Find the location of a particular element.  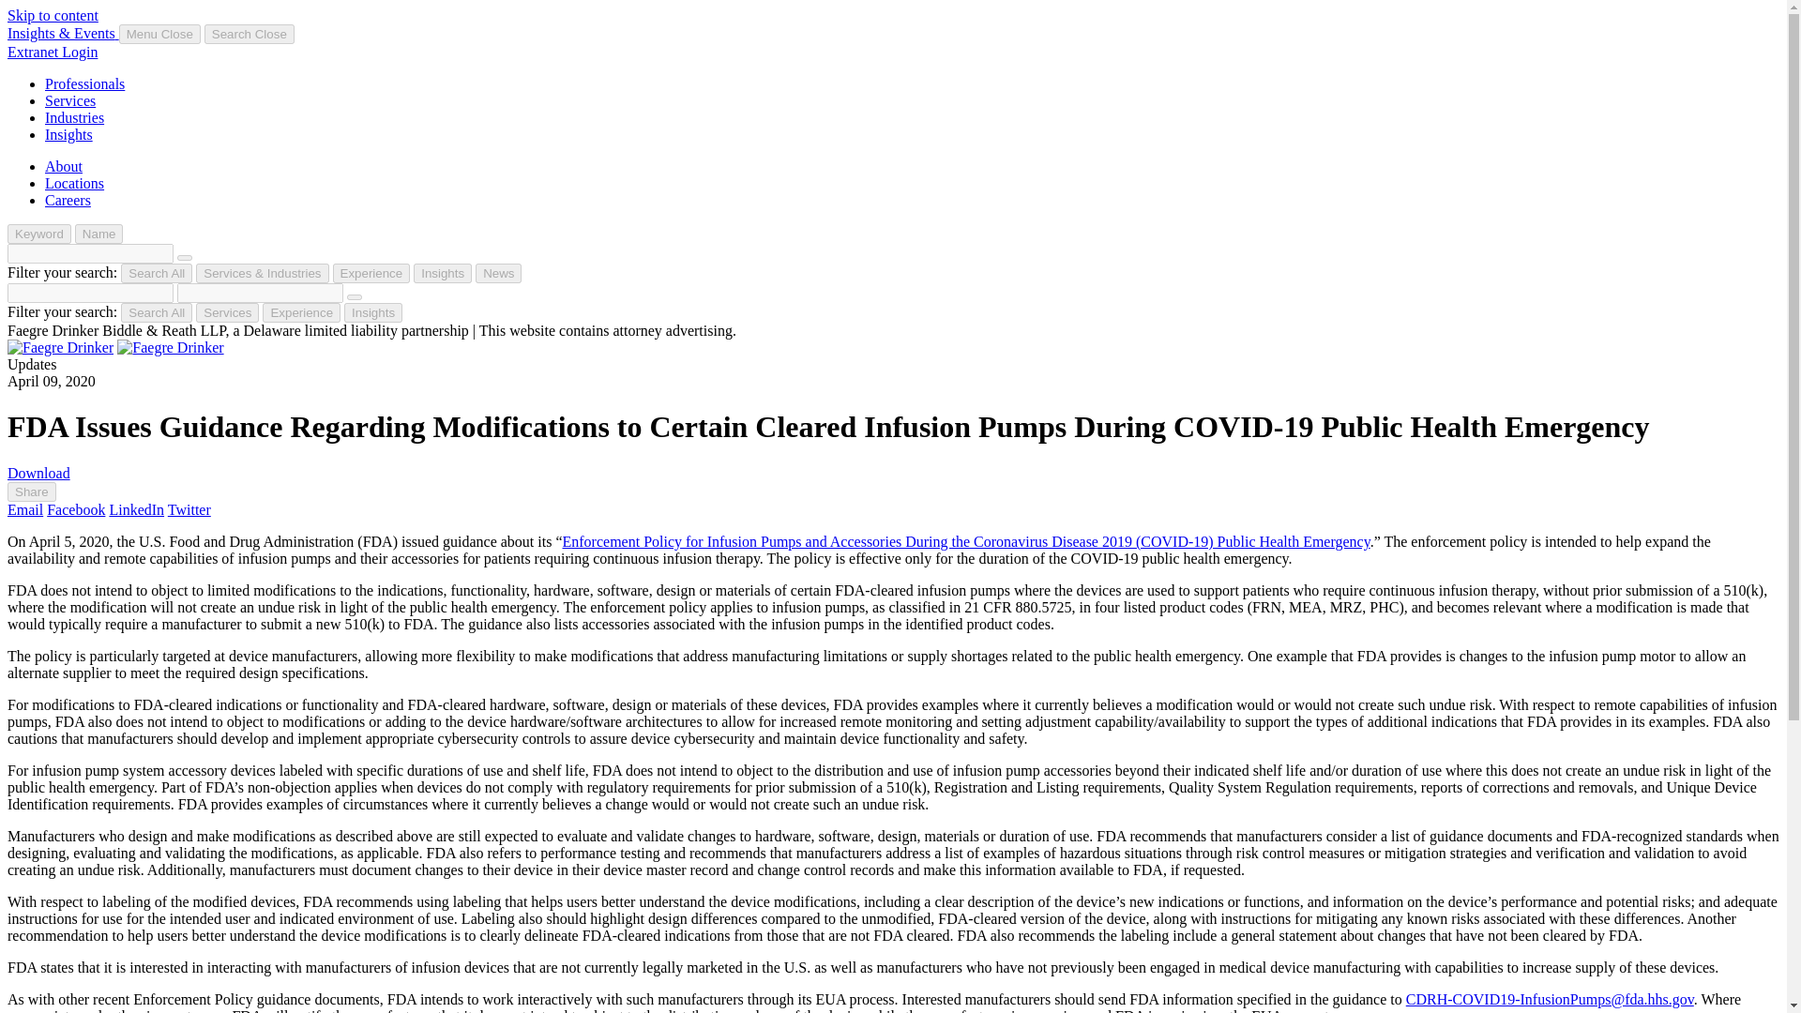

Email is located at coordinates (24, 508).